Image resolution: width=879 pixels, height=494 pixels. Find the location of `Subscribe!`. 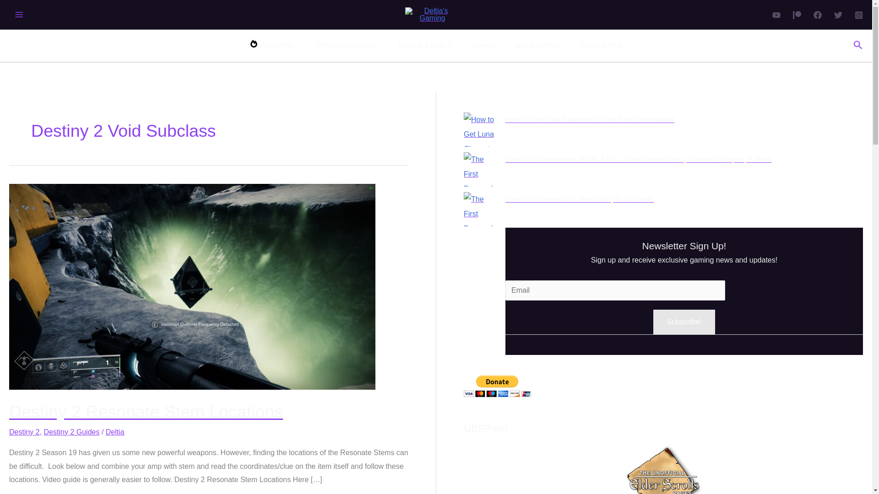

Subscribe! is located at coordinates (684, 322).